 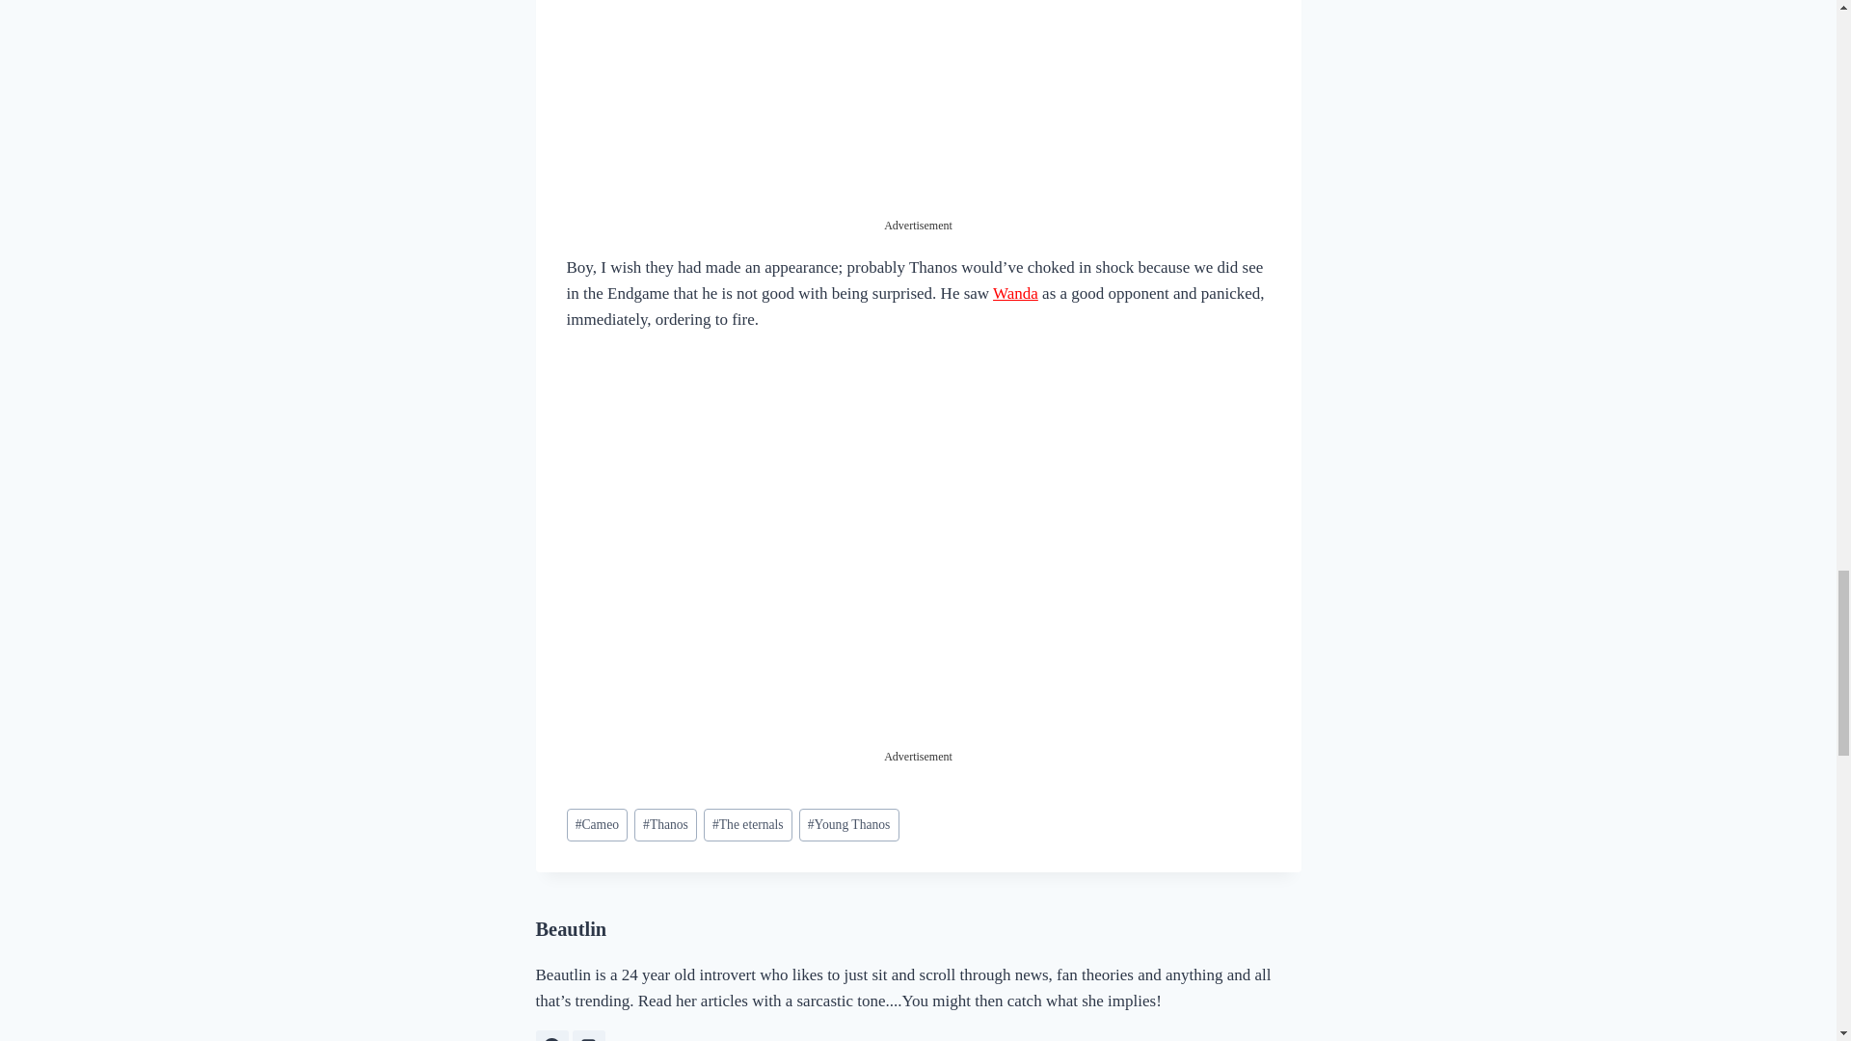 I want to click on Thanos, so click(x=665, y=825).